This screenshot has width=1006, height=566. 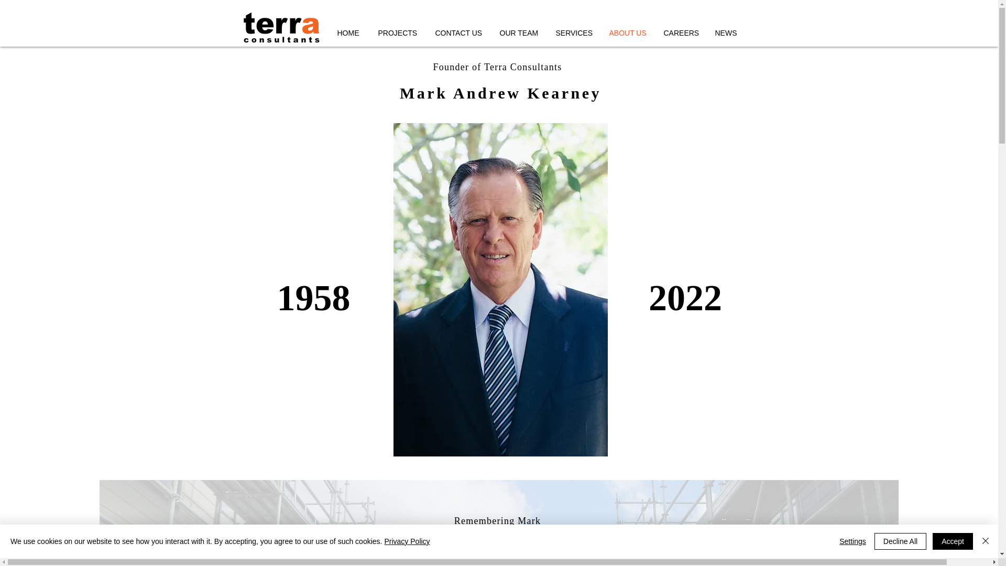 What do you see at coordinates (460, 33) in the screenshot?
I see `CONTACT US` at bounding box center [460, 33].